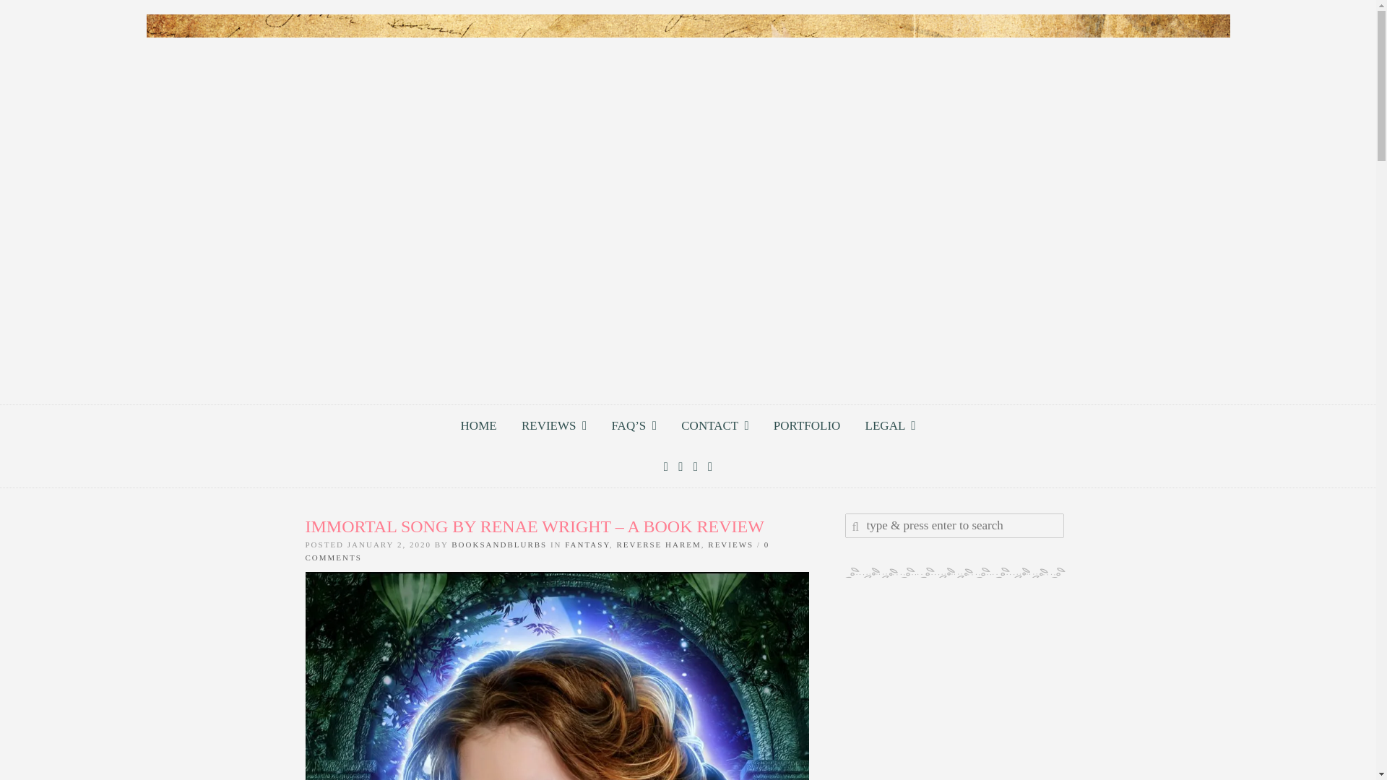 This screenshot has height=780, width=1387. Describe the element at coordinates (714, 425) in the screenshot. I see `CONTACT  ` at that location.